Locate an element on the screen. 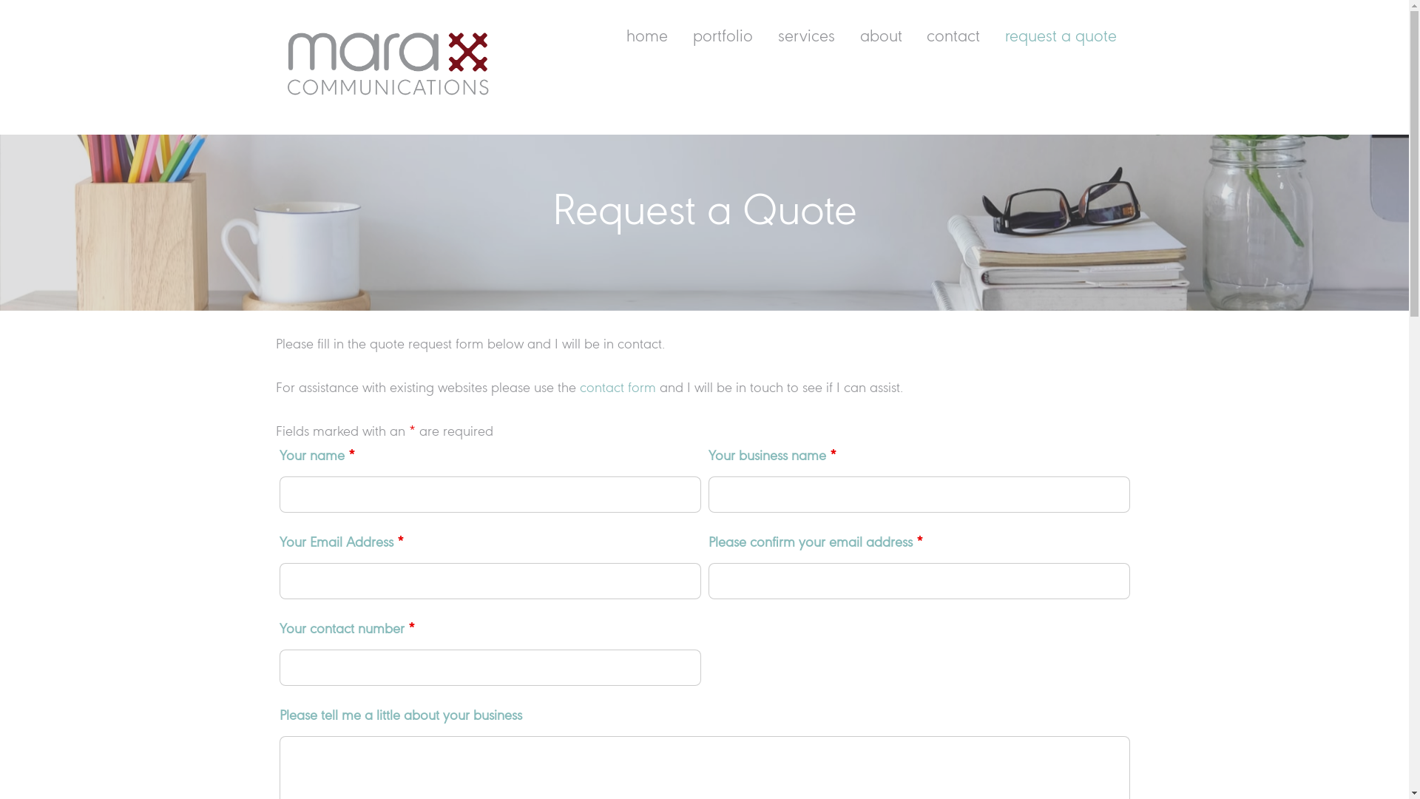 The width and height of the screenshot is (1420, 799). Mara Communications is located at coordinates (386, 101).